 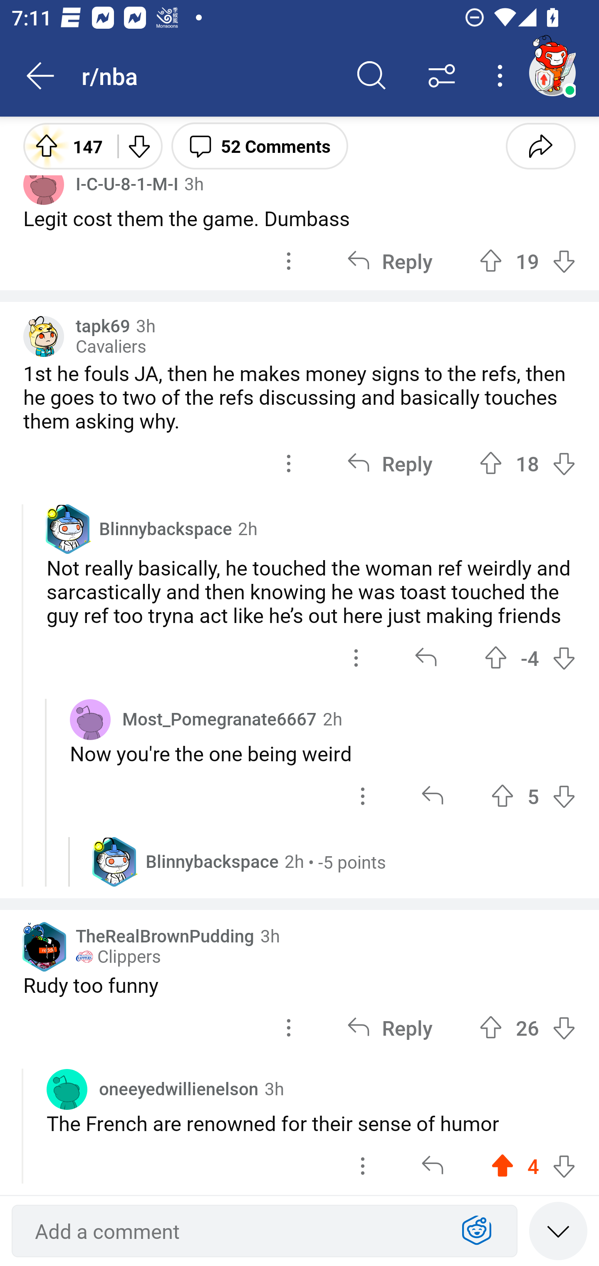 I want to click on Upvote 147, so click(x=64, y=145).